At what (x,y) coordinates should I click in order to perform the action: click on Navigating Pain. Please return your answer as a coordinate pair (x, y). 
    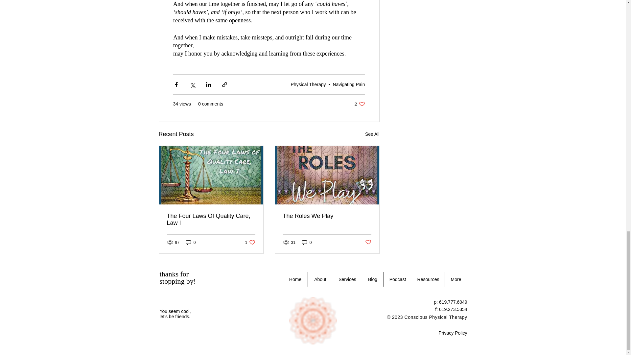
    Looking at the image, I should click on (348, 84).